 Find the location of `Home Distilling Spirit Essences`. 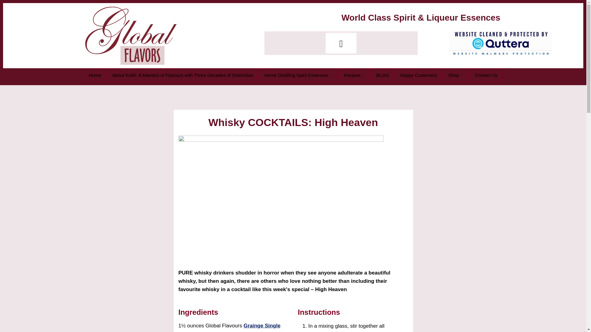

Home Distilling Spirit Essences is located at coordinates (299, 75).